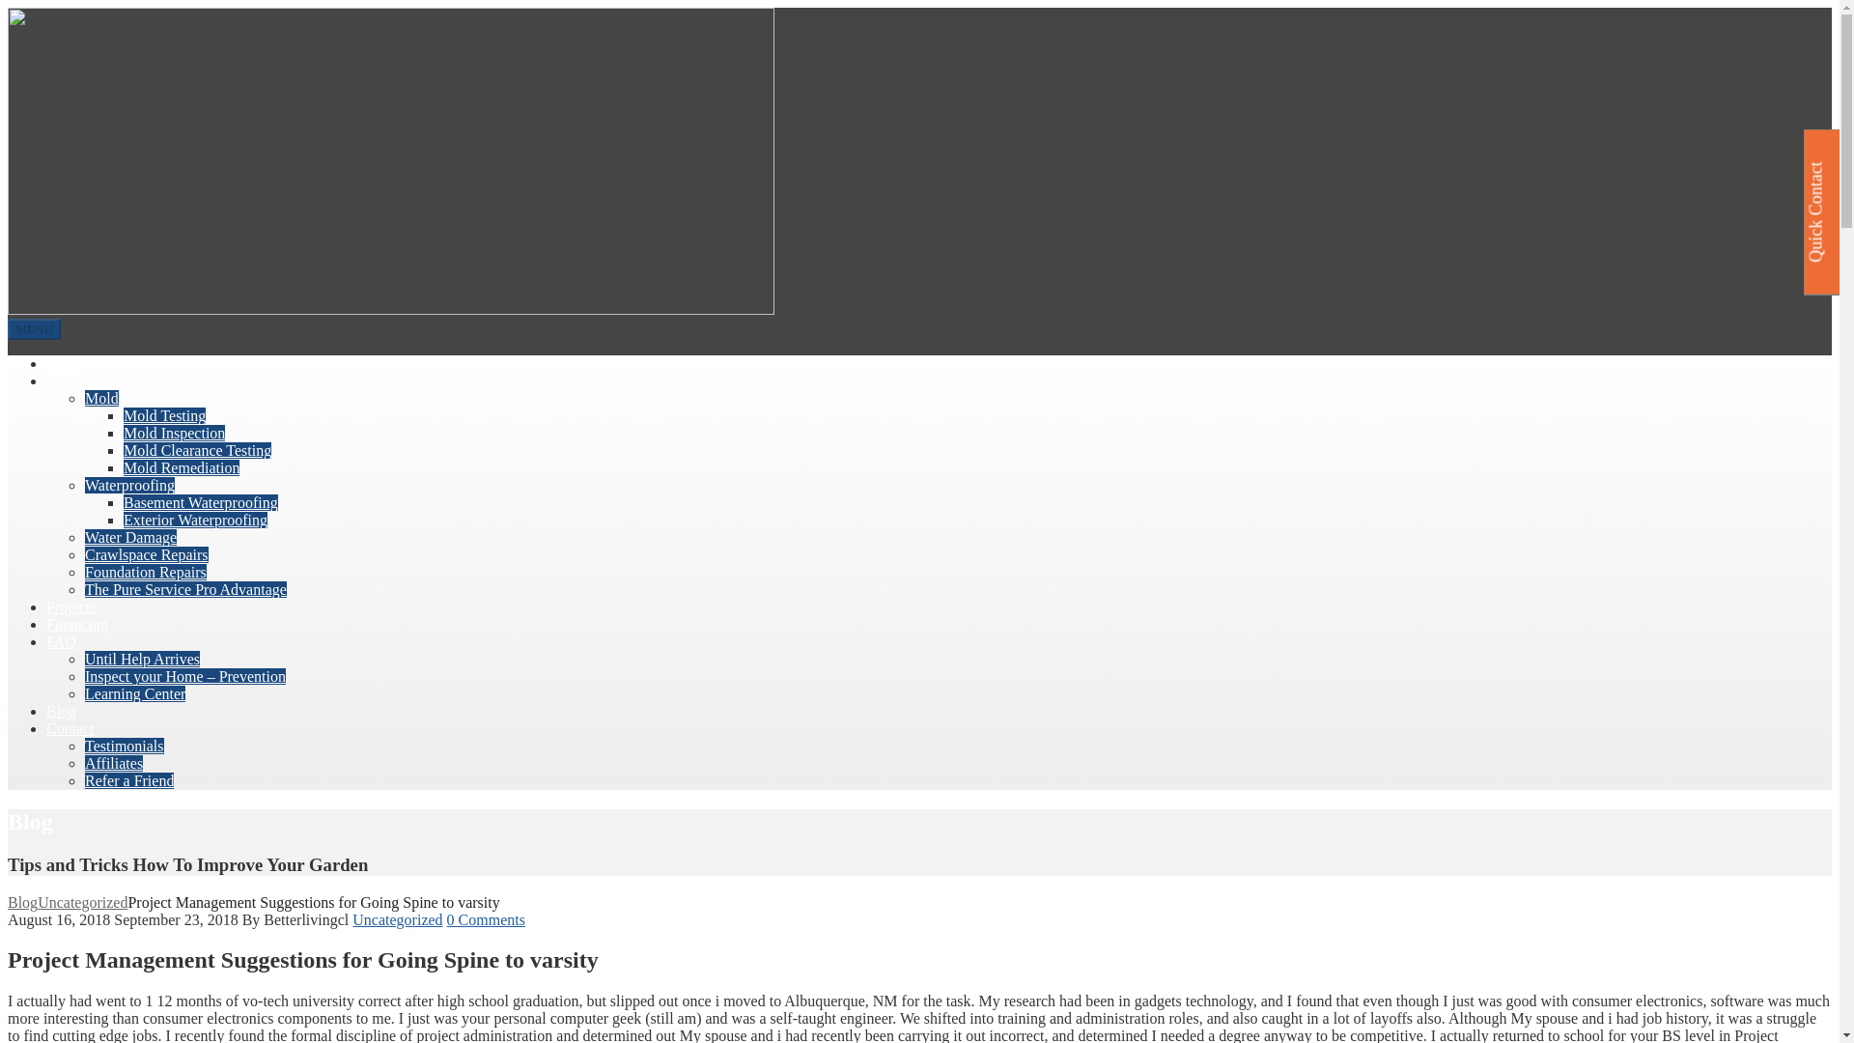  What do you see at coordinates (164, 415) in the screenshot?
I see `Mold Testing` at bounding box center [164, 415].